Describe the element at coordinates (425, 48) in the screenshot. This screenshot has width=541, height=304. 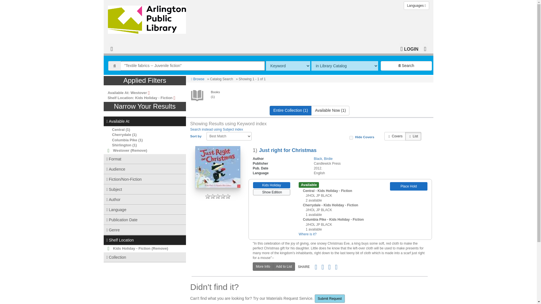
I see `Show Menu` at that location.